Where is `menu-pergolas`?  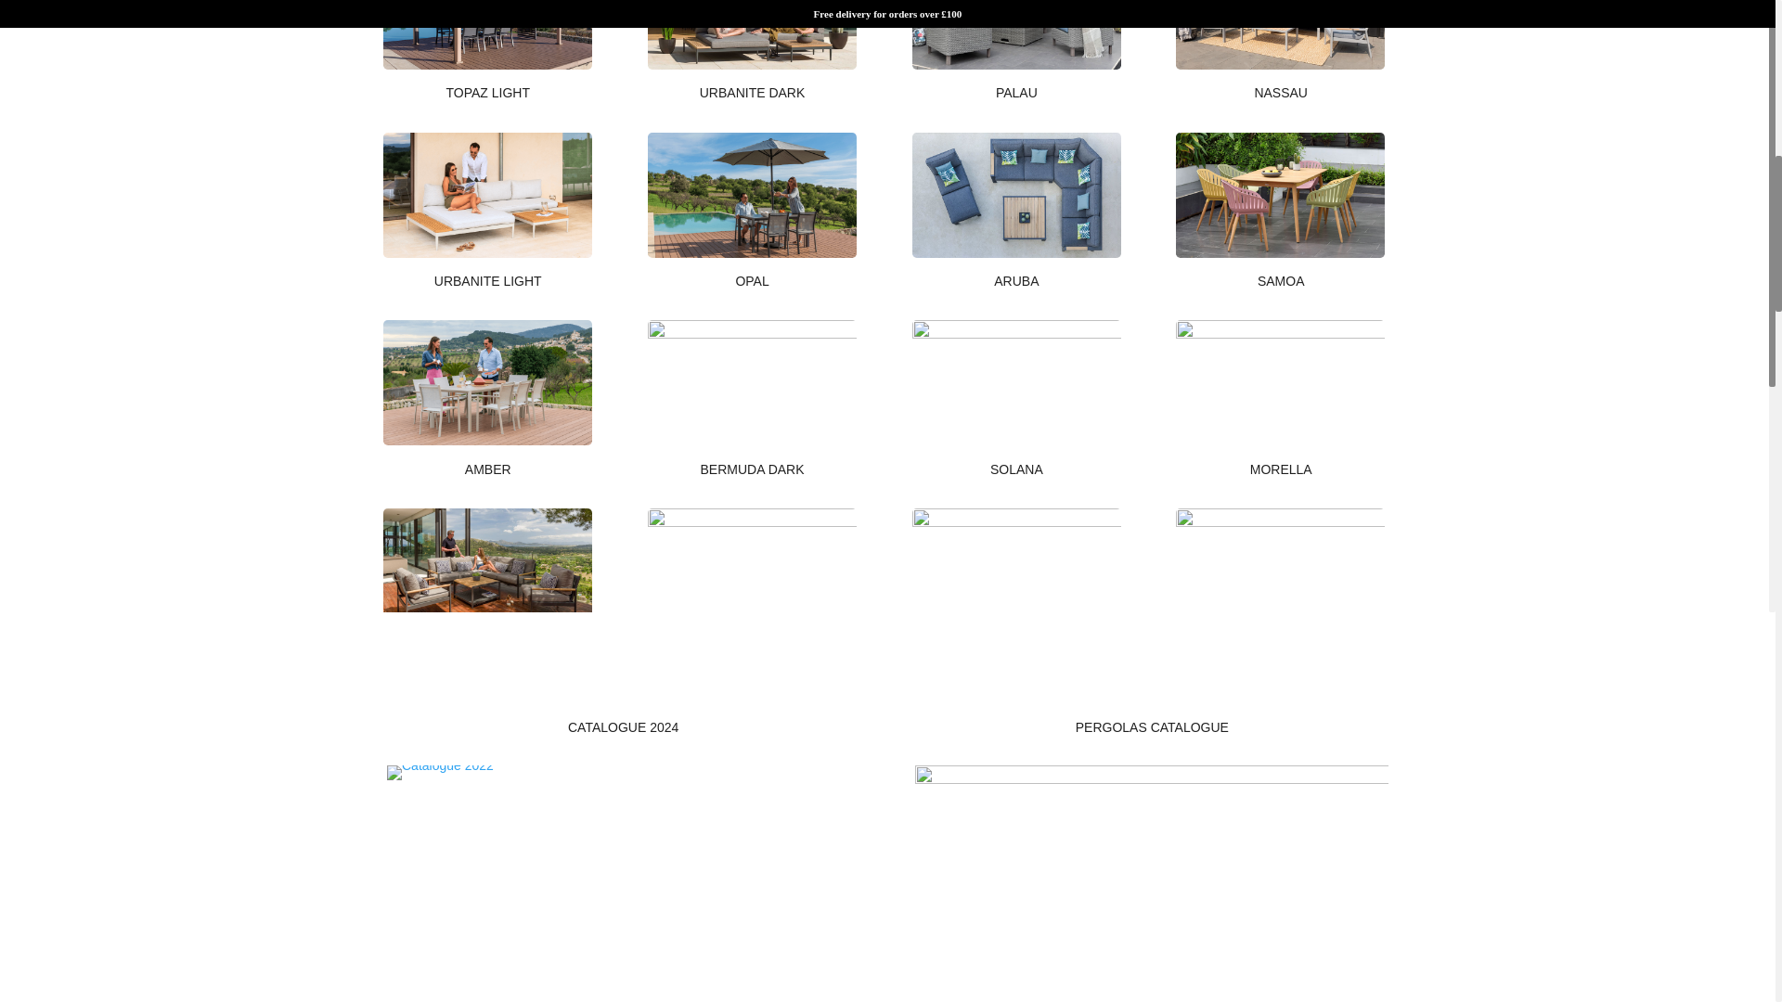 menu-pergolas is located at coordinates (486, 34).